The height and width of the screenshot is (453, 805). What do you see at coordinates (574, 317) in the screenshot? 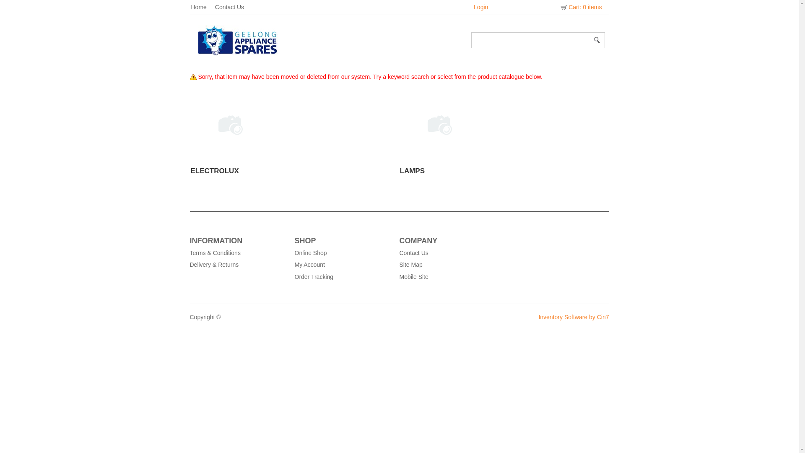
I see `Inventory Software by Cin7` at bounding box center [574, 317].